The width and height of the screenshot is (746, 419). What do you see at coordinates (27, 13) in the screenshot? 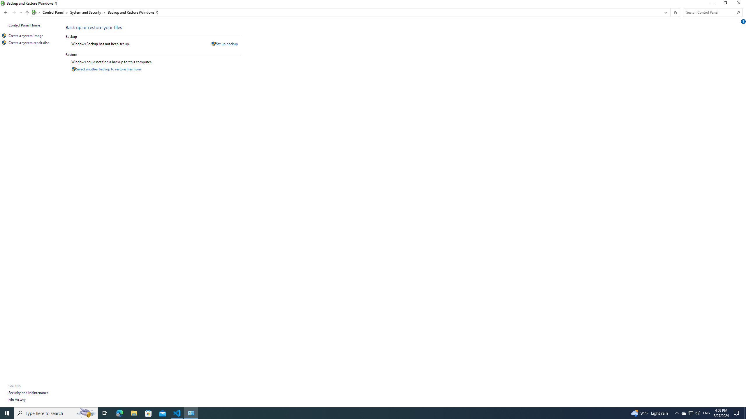
I see `Previous Locations` at bounding box center [27, 13].